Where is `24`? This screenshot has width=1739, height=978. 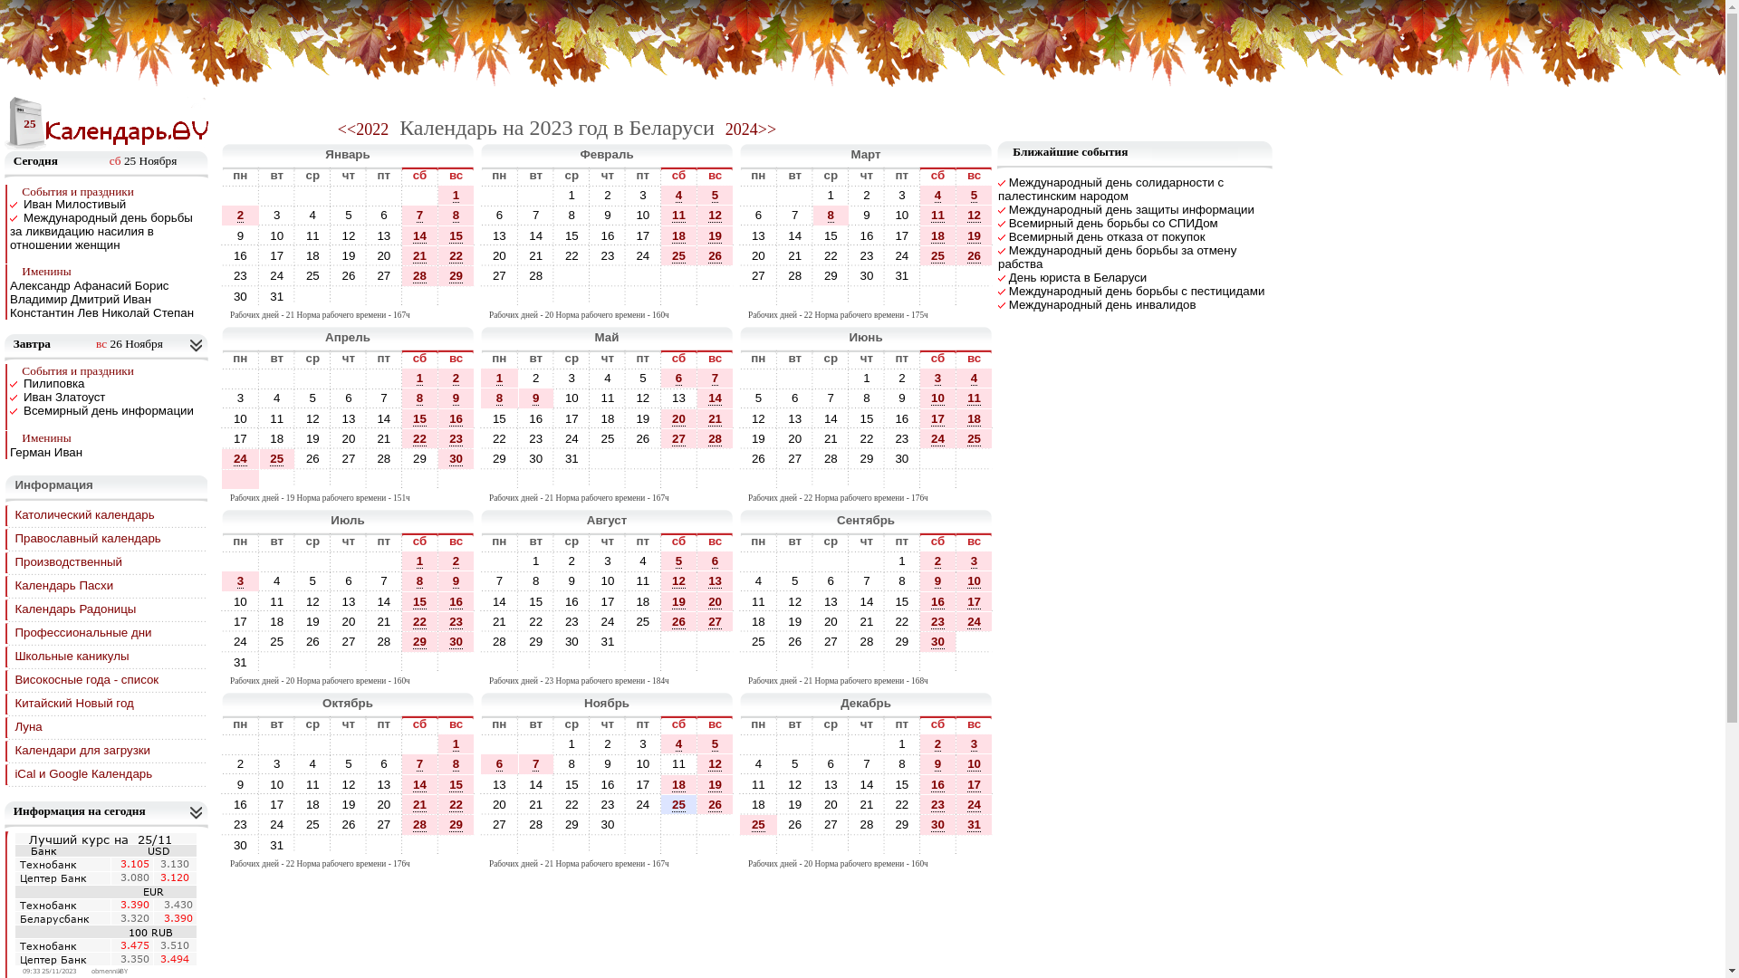
24 is located at coordinates (241, 459).